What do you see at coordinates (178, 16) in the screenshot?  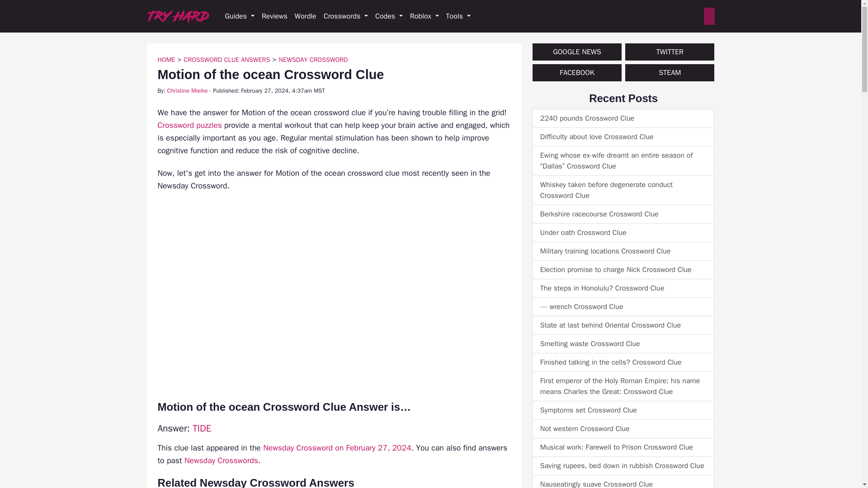 I see `Try Hard Guides` at bounding box center [178, 16].